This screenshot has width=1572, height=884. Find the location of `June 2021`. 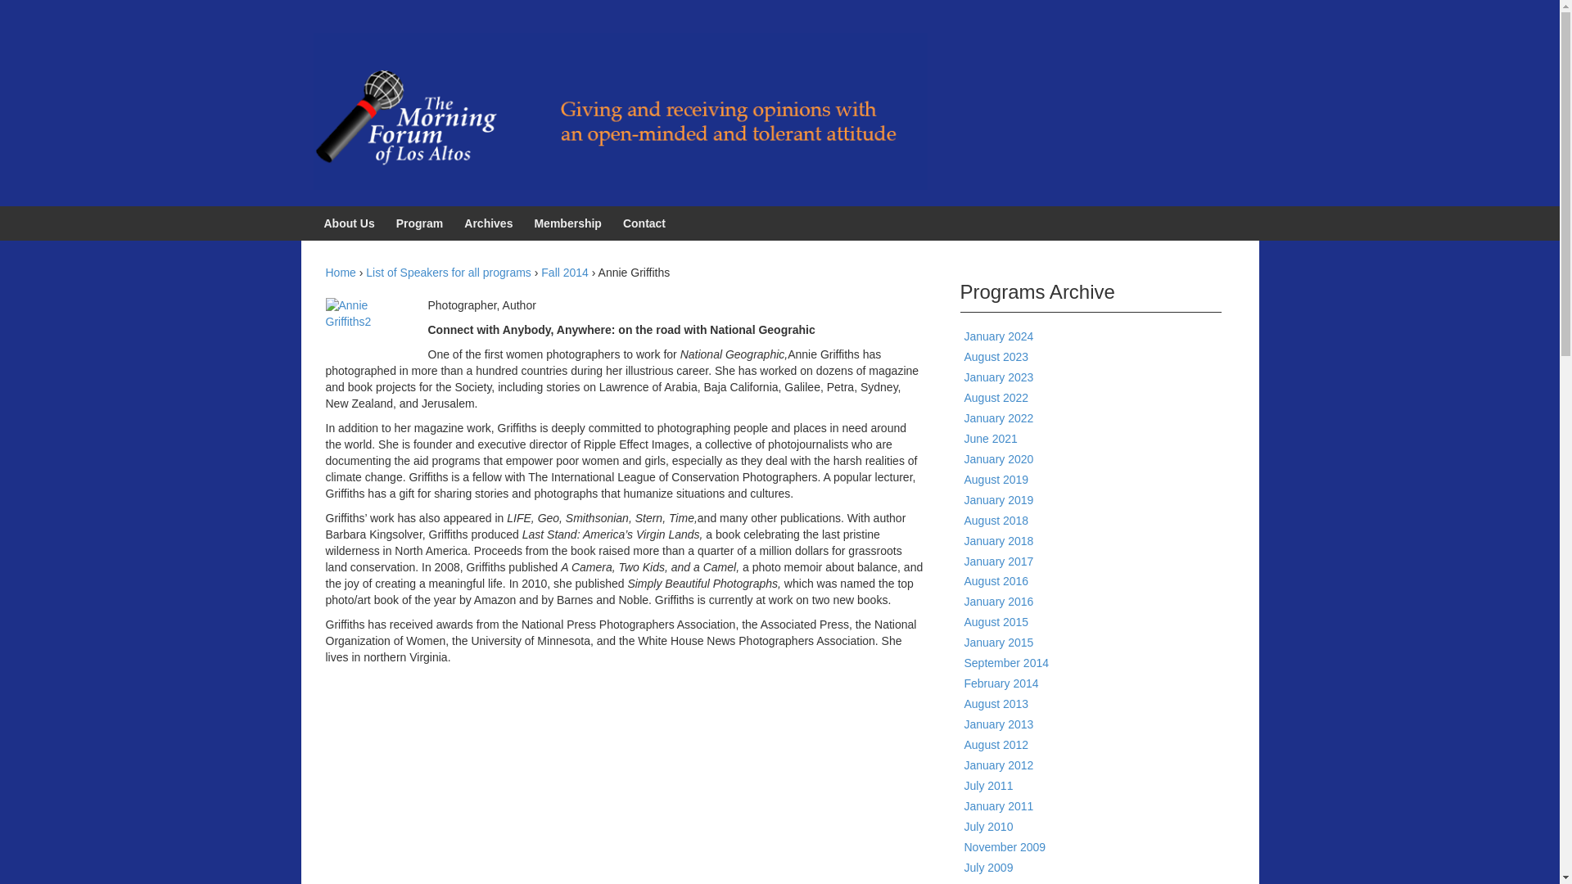

June 2021 is located at coordinates (991, 439).